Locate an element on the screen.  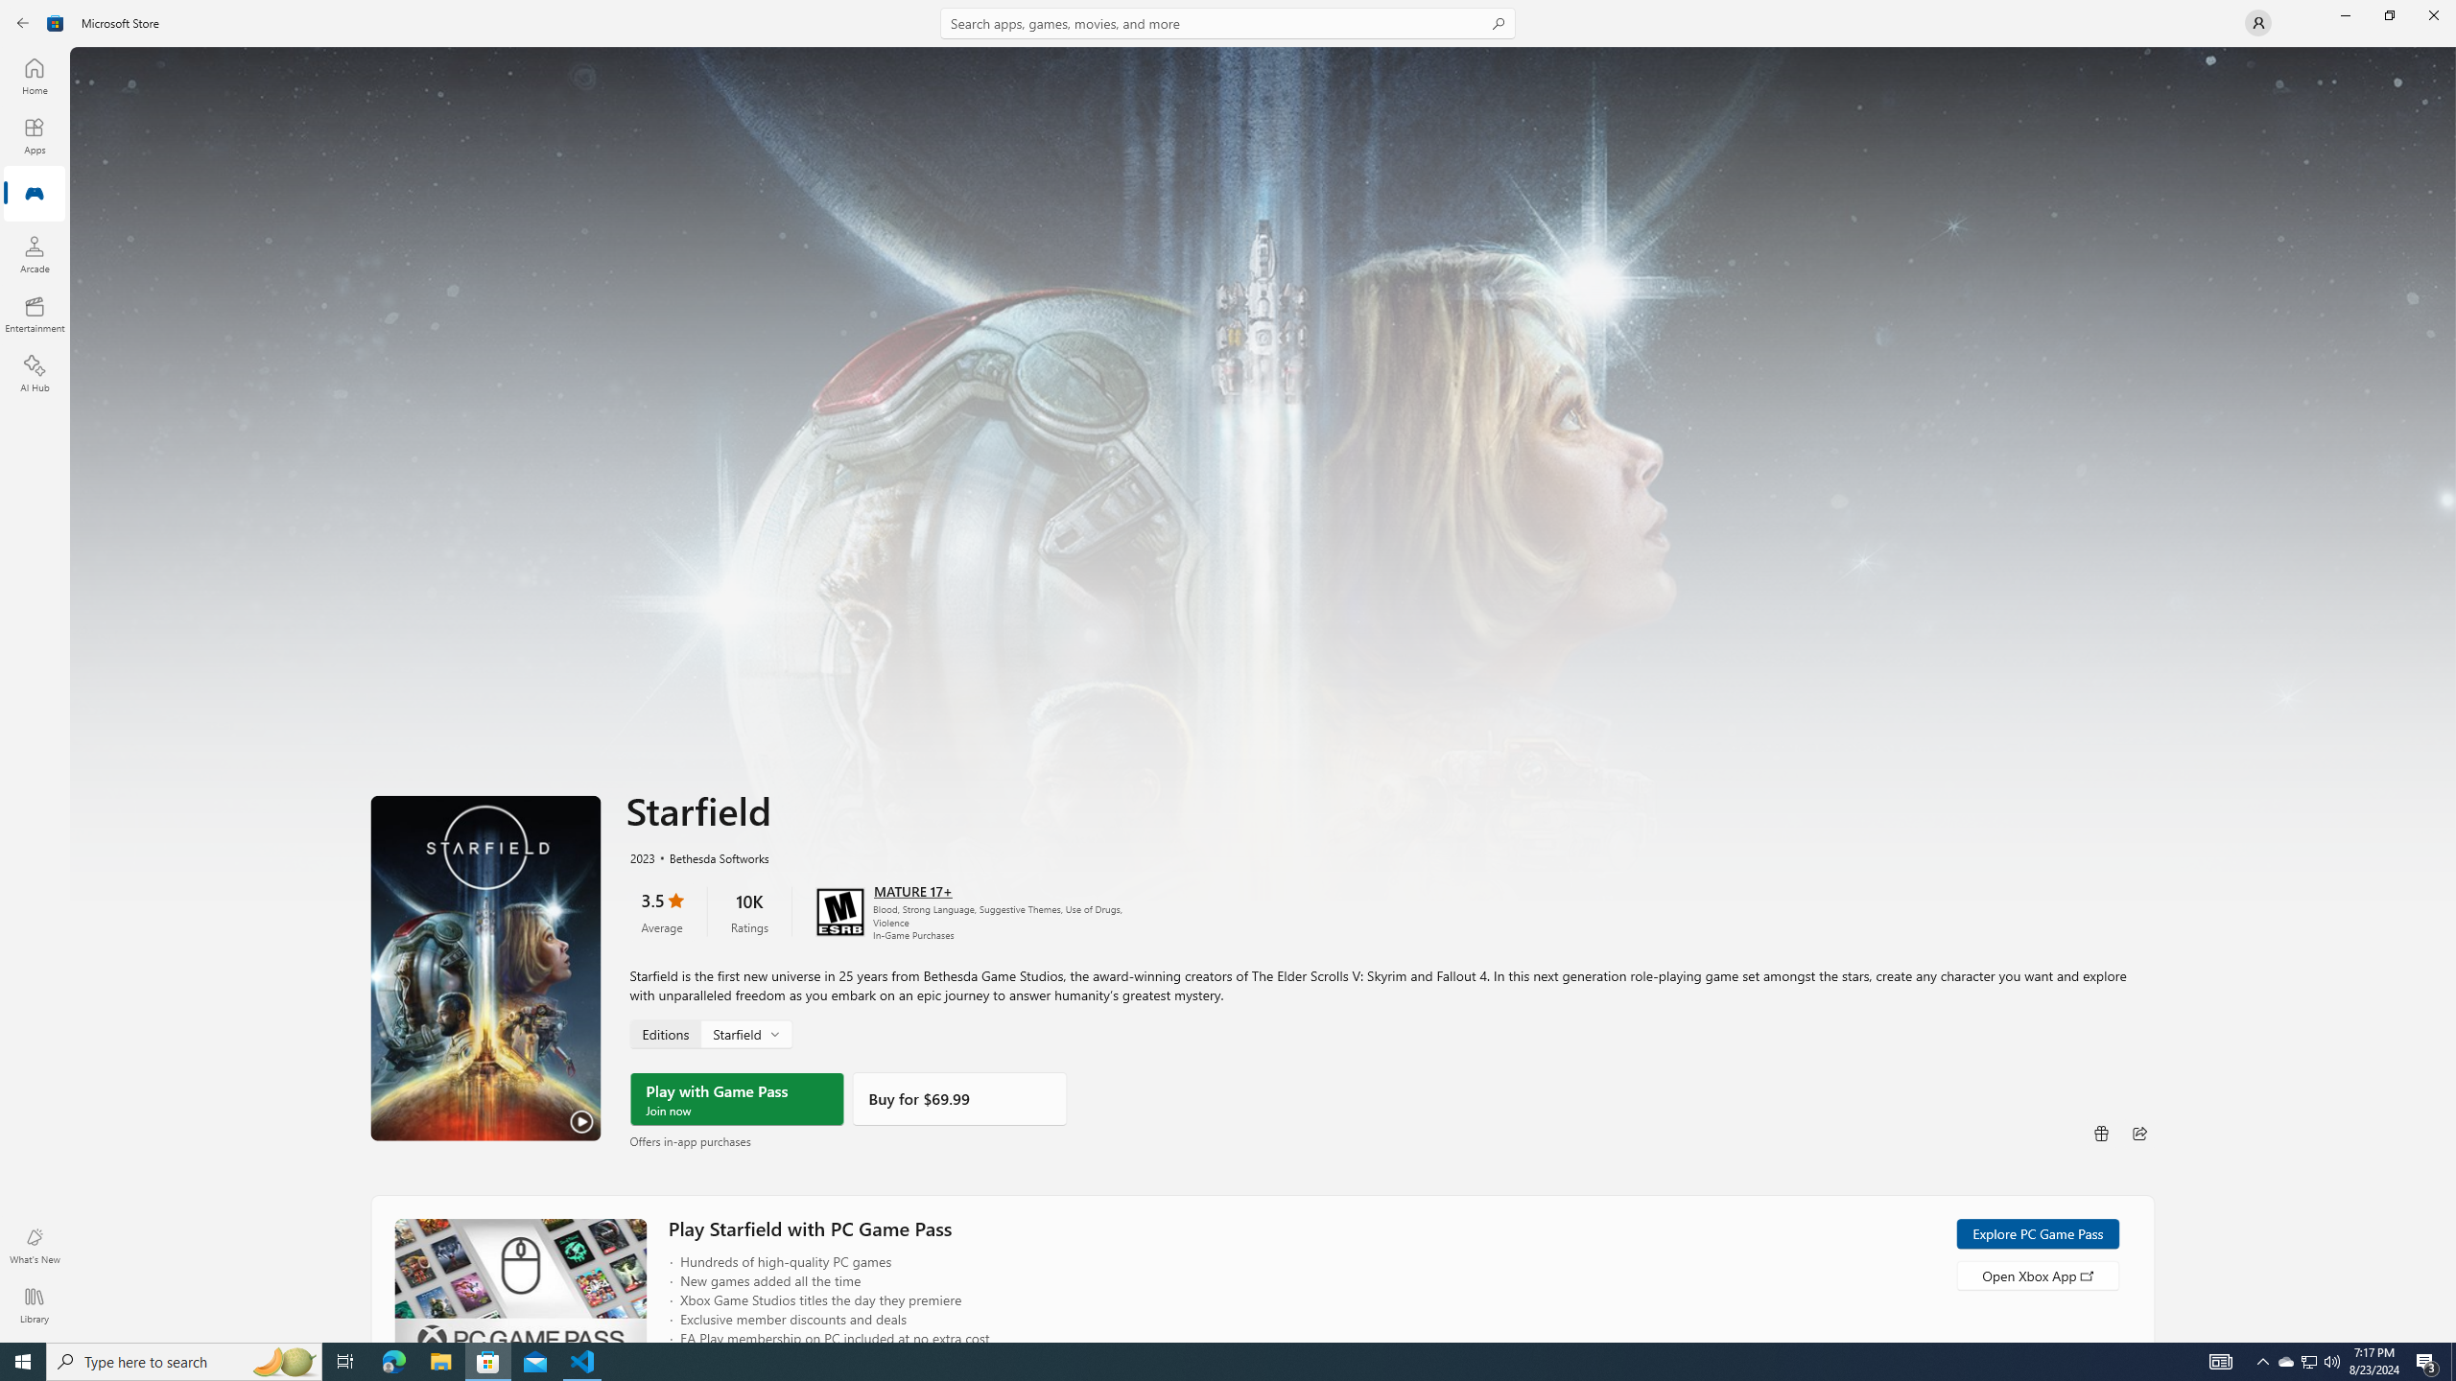
Arcade is located at coordinates (35, 254).